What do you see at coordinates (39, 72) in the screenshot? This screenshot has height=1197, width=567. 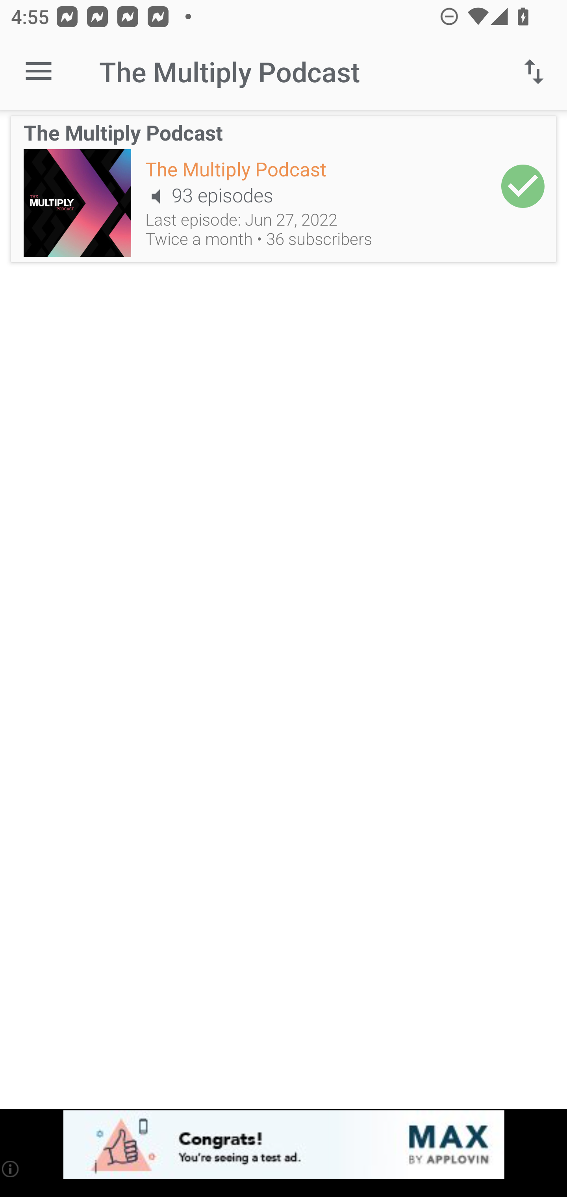 I see `Open navigation sidebar` at bounding box center [39, 72].